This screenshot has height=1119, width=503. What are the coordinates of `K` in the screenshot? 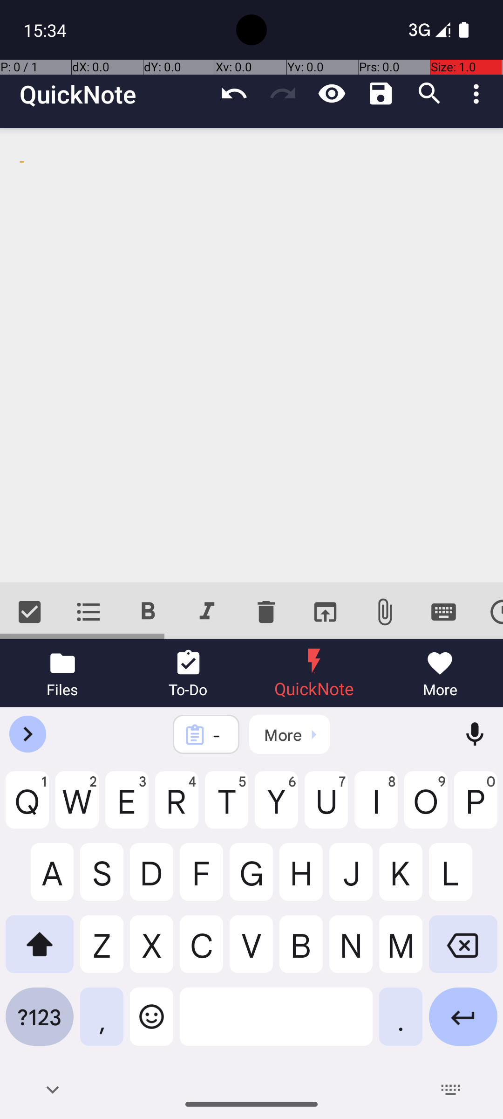 It's located at (401, 879).